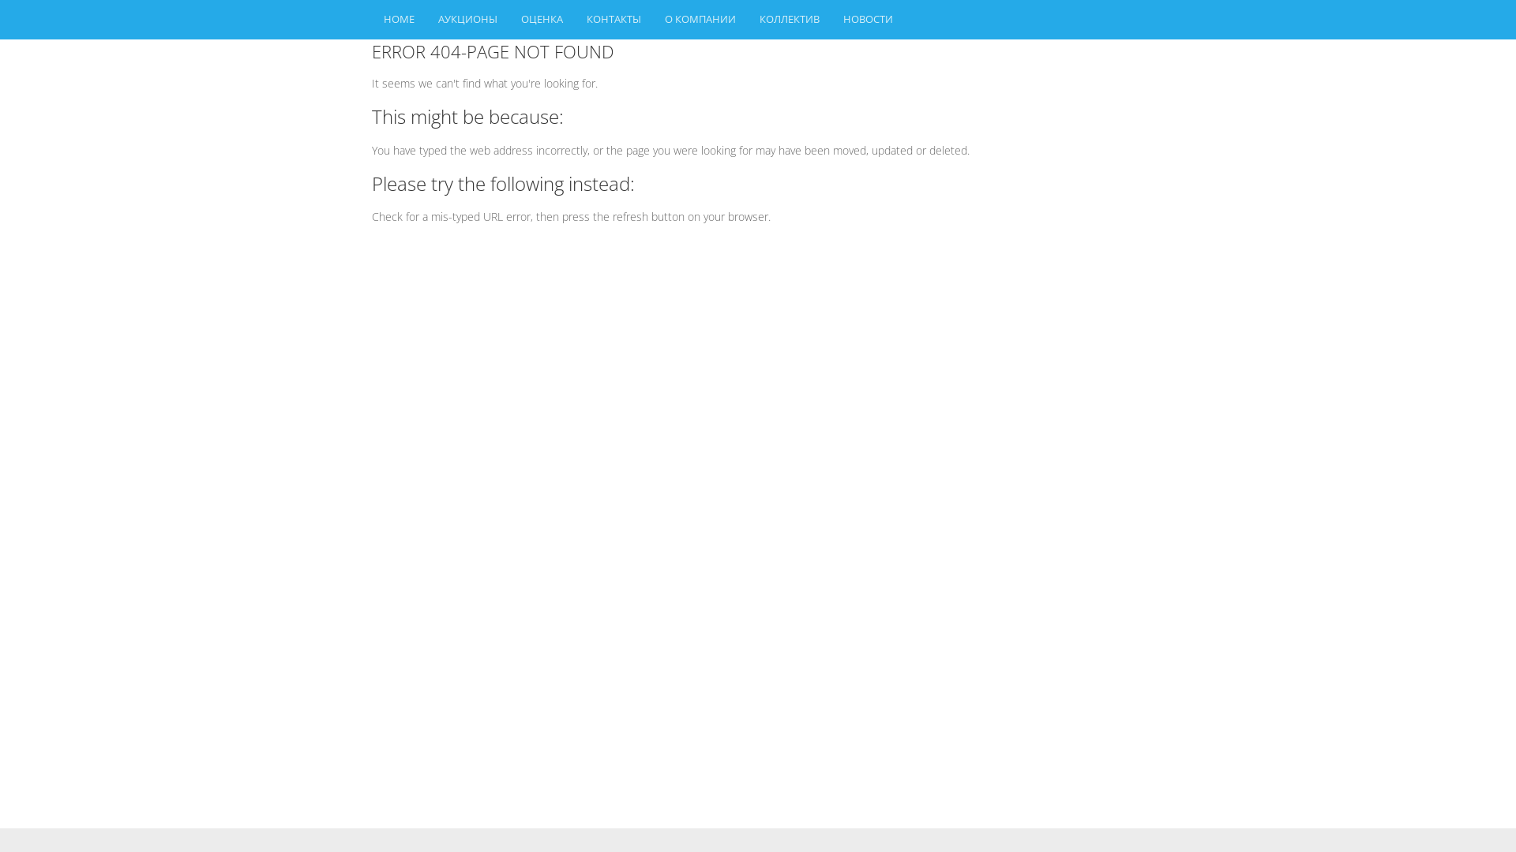  I want to click on HOME, so click(400, 20).